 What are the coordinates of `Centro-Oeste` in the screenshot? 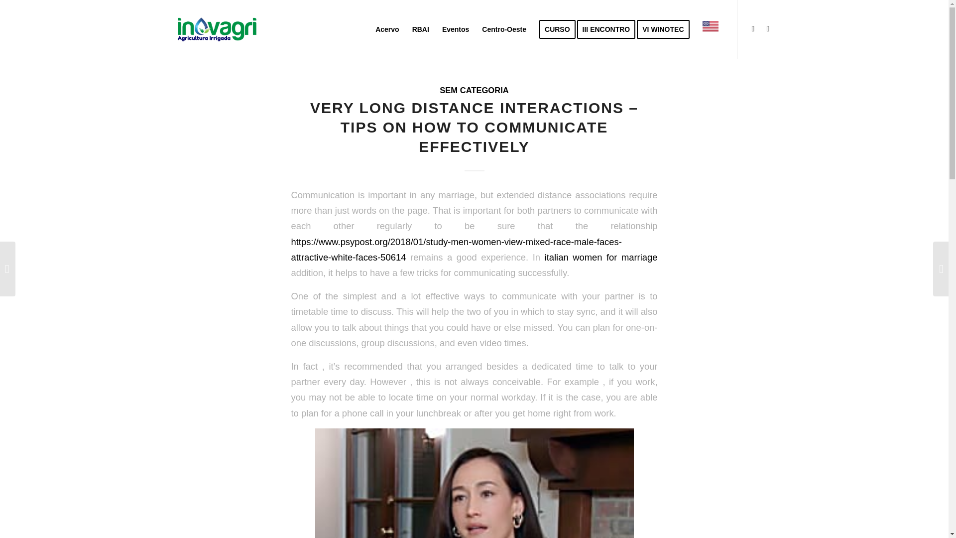 It's located at (504, 29).